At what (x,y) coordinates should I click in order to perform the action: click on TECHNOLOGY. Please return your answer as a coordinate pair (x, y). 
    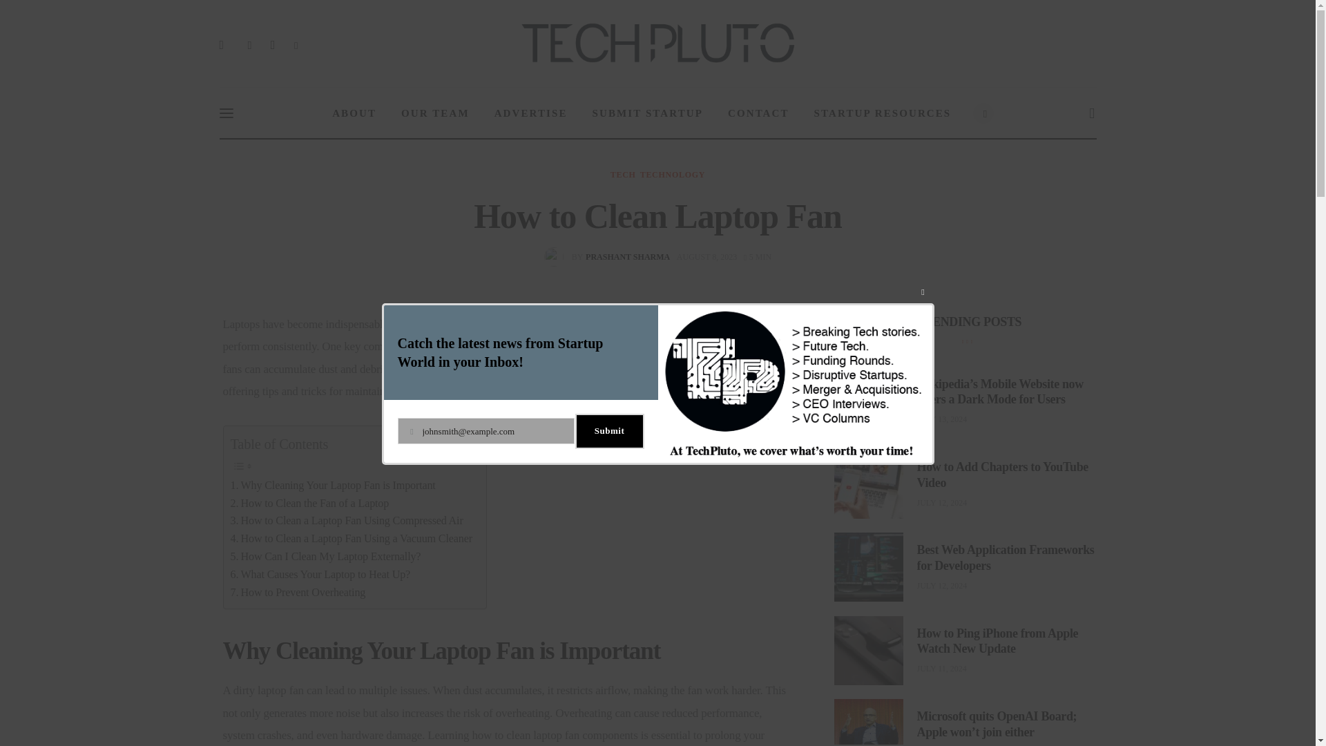
    Looking at the image, I should click on (673, 175).